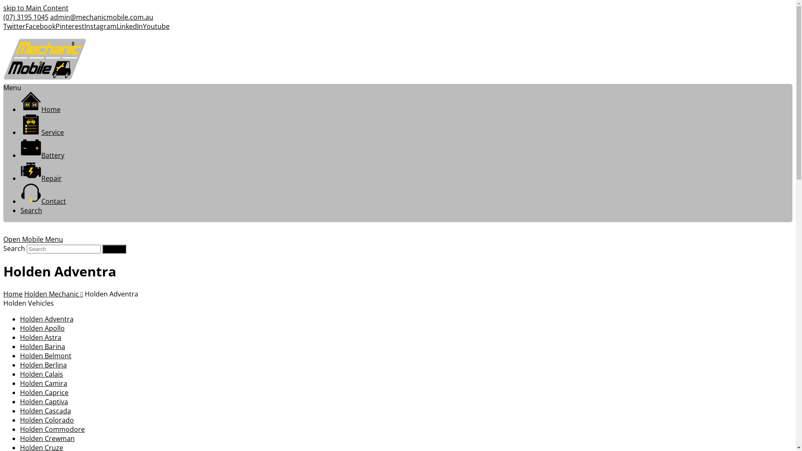 This screenshot has width=802, height=451. I want to click on admin@mechanicmobile.com.au, so click(102, 17).